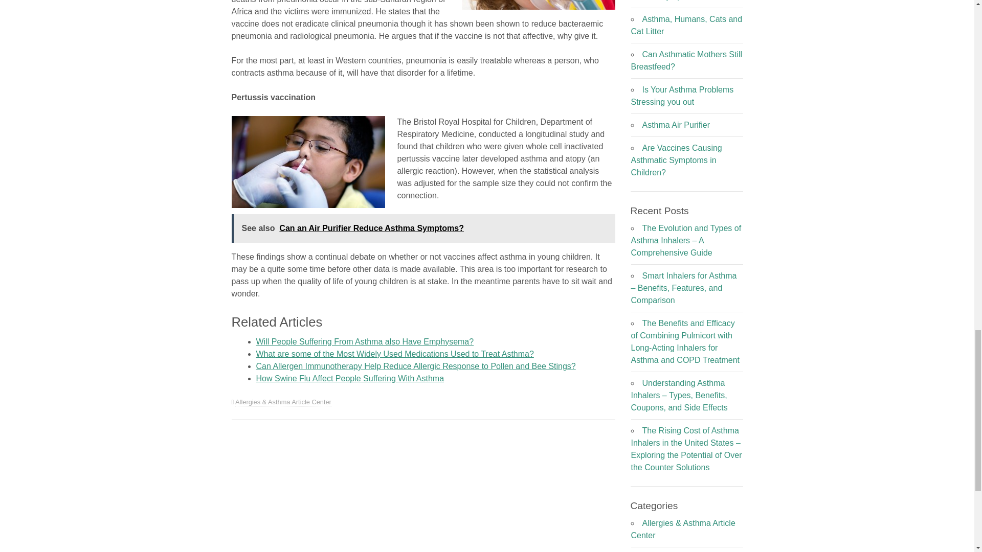  I want to click on How Swine Flu Affect People Suffering With Asthma, so click(349, 378).